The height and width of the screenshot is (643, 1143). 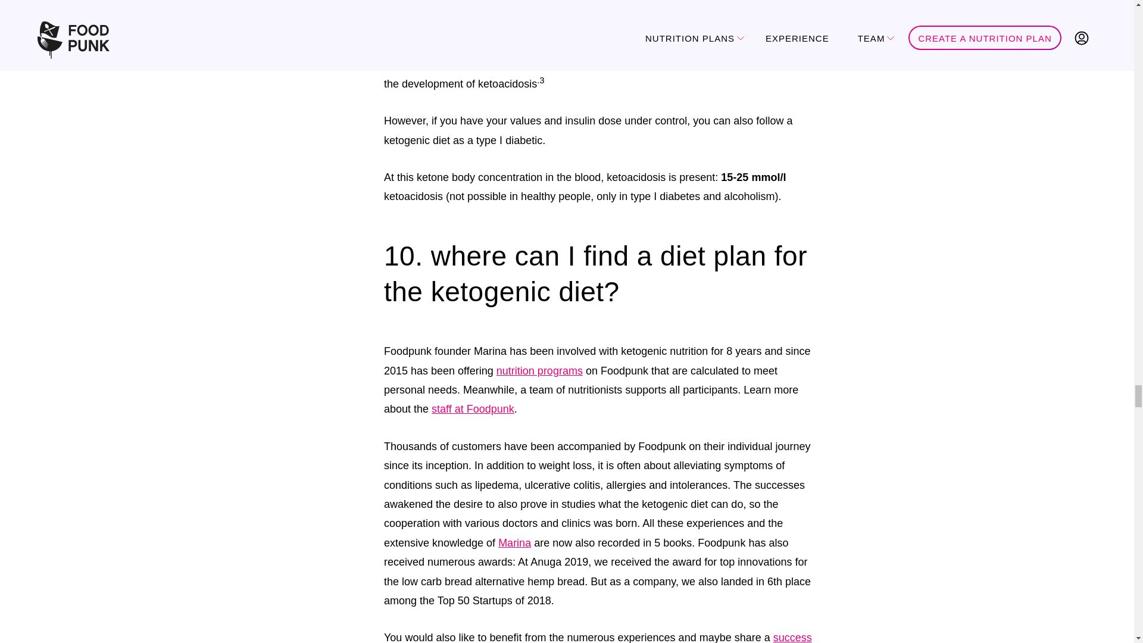 What do you see at coordinates (473, 408) in the screenshot?
I see `staff at Foodpunk` at bounding box center [473, 408].